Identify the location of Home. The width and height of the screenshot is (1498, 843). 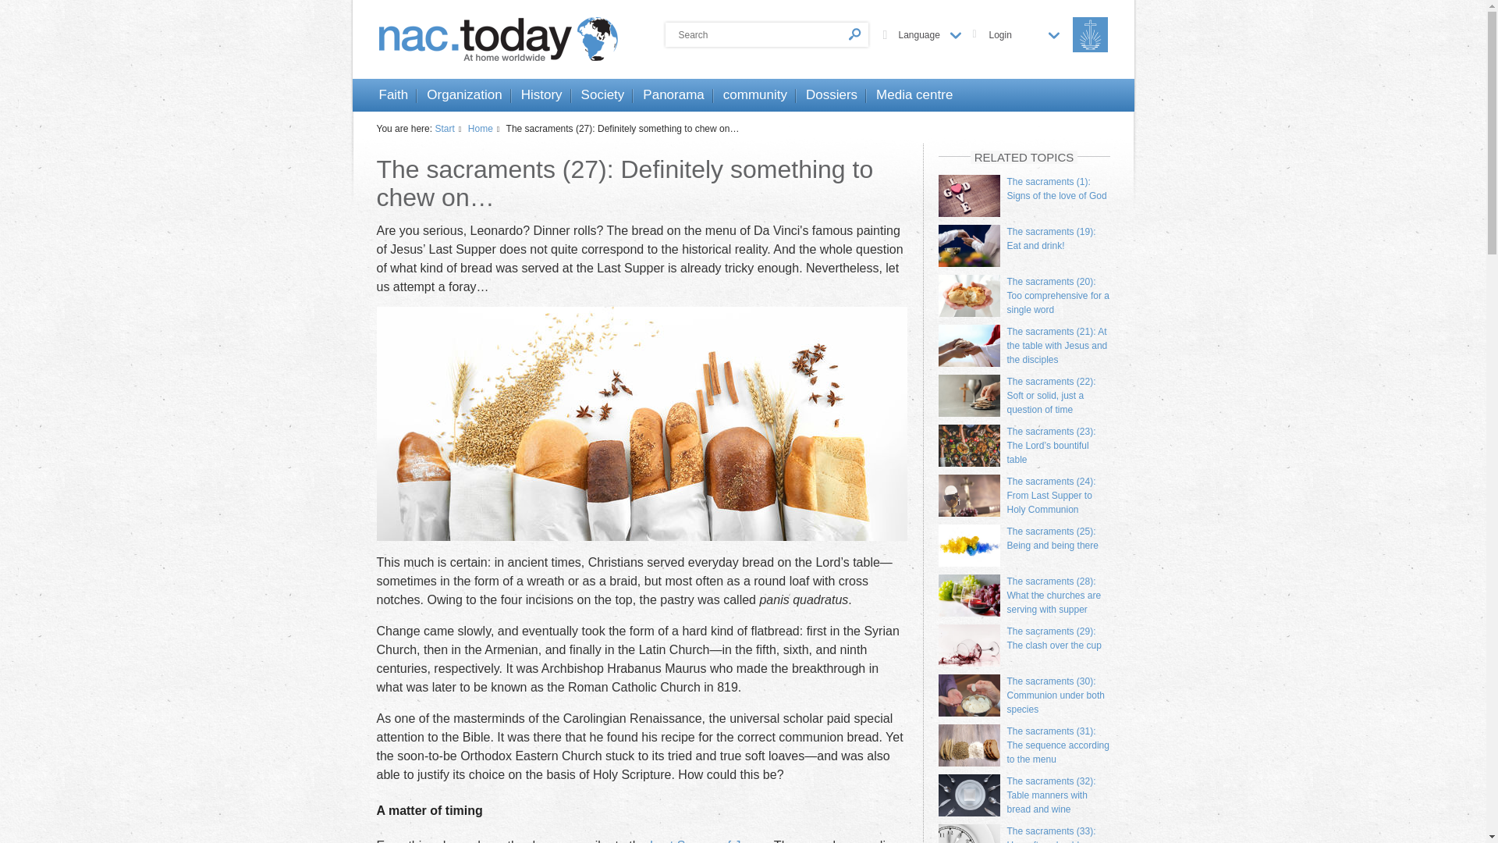
(485, 128).